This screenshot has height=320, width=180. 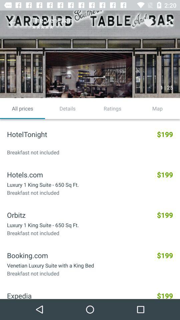 What do you see at coordinates (157, 108) in the screenshot?
I see `launch the map icon` at bounding box center [157, 108].